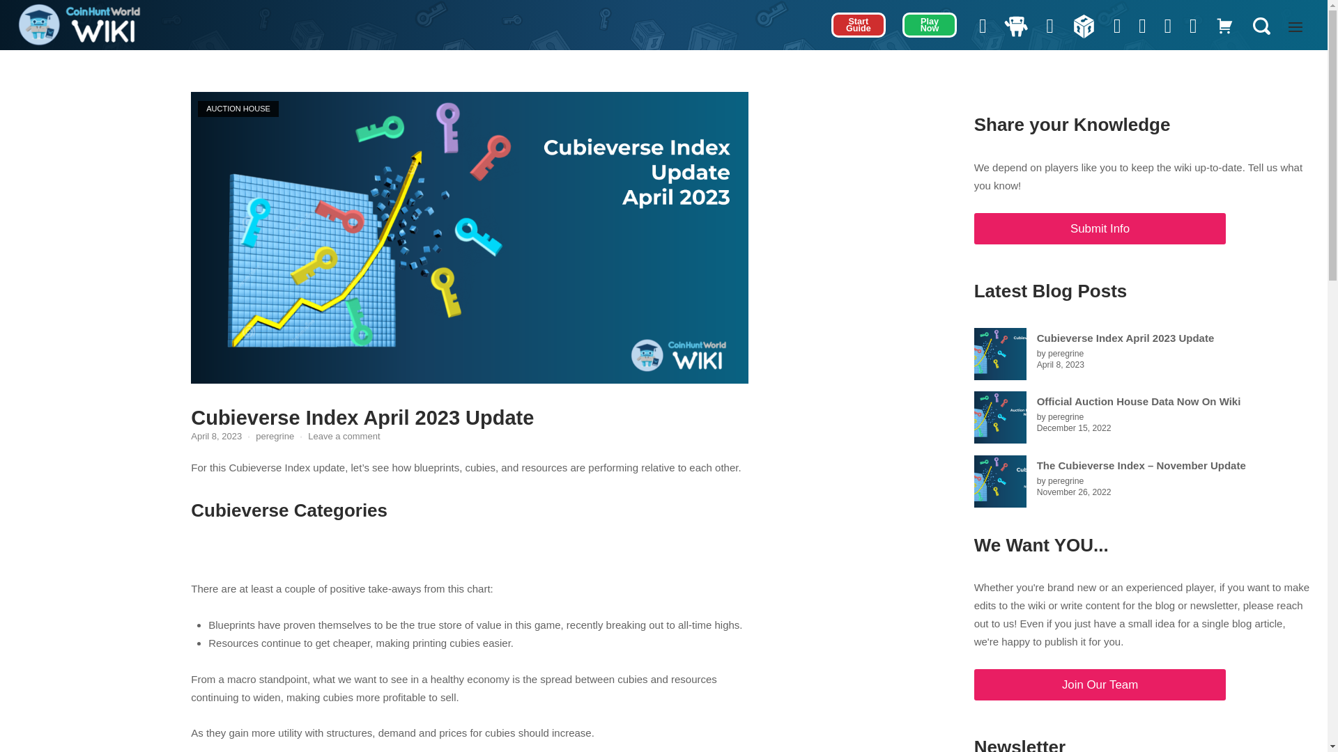 The height and width of the screenshot is (752, 1338). What do you see at coordinates (275, 436) in the screenshot?
I see `peregrine` at bounding box center [275, 436].